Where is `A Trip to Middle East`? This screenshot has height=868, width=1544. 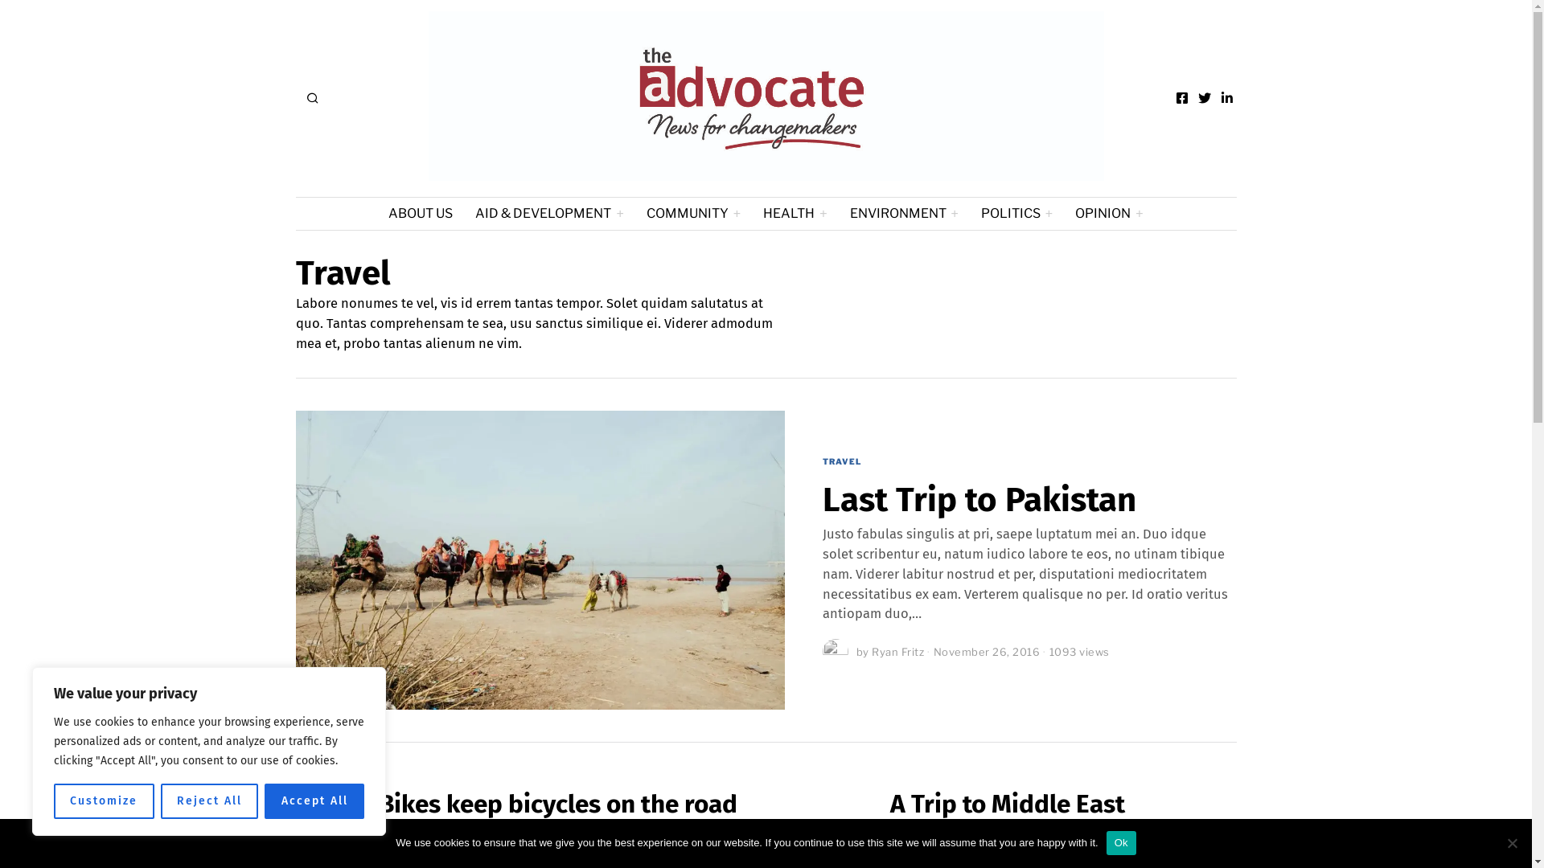 A Trip to Middle East is located at coordinates (1008, 804).